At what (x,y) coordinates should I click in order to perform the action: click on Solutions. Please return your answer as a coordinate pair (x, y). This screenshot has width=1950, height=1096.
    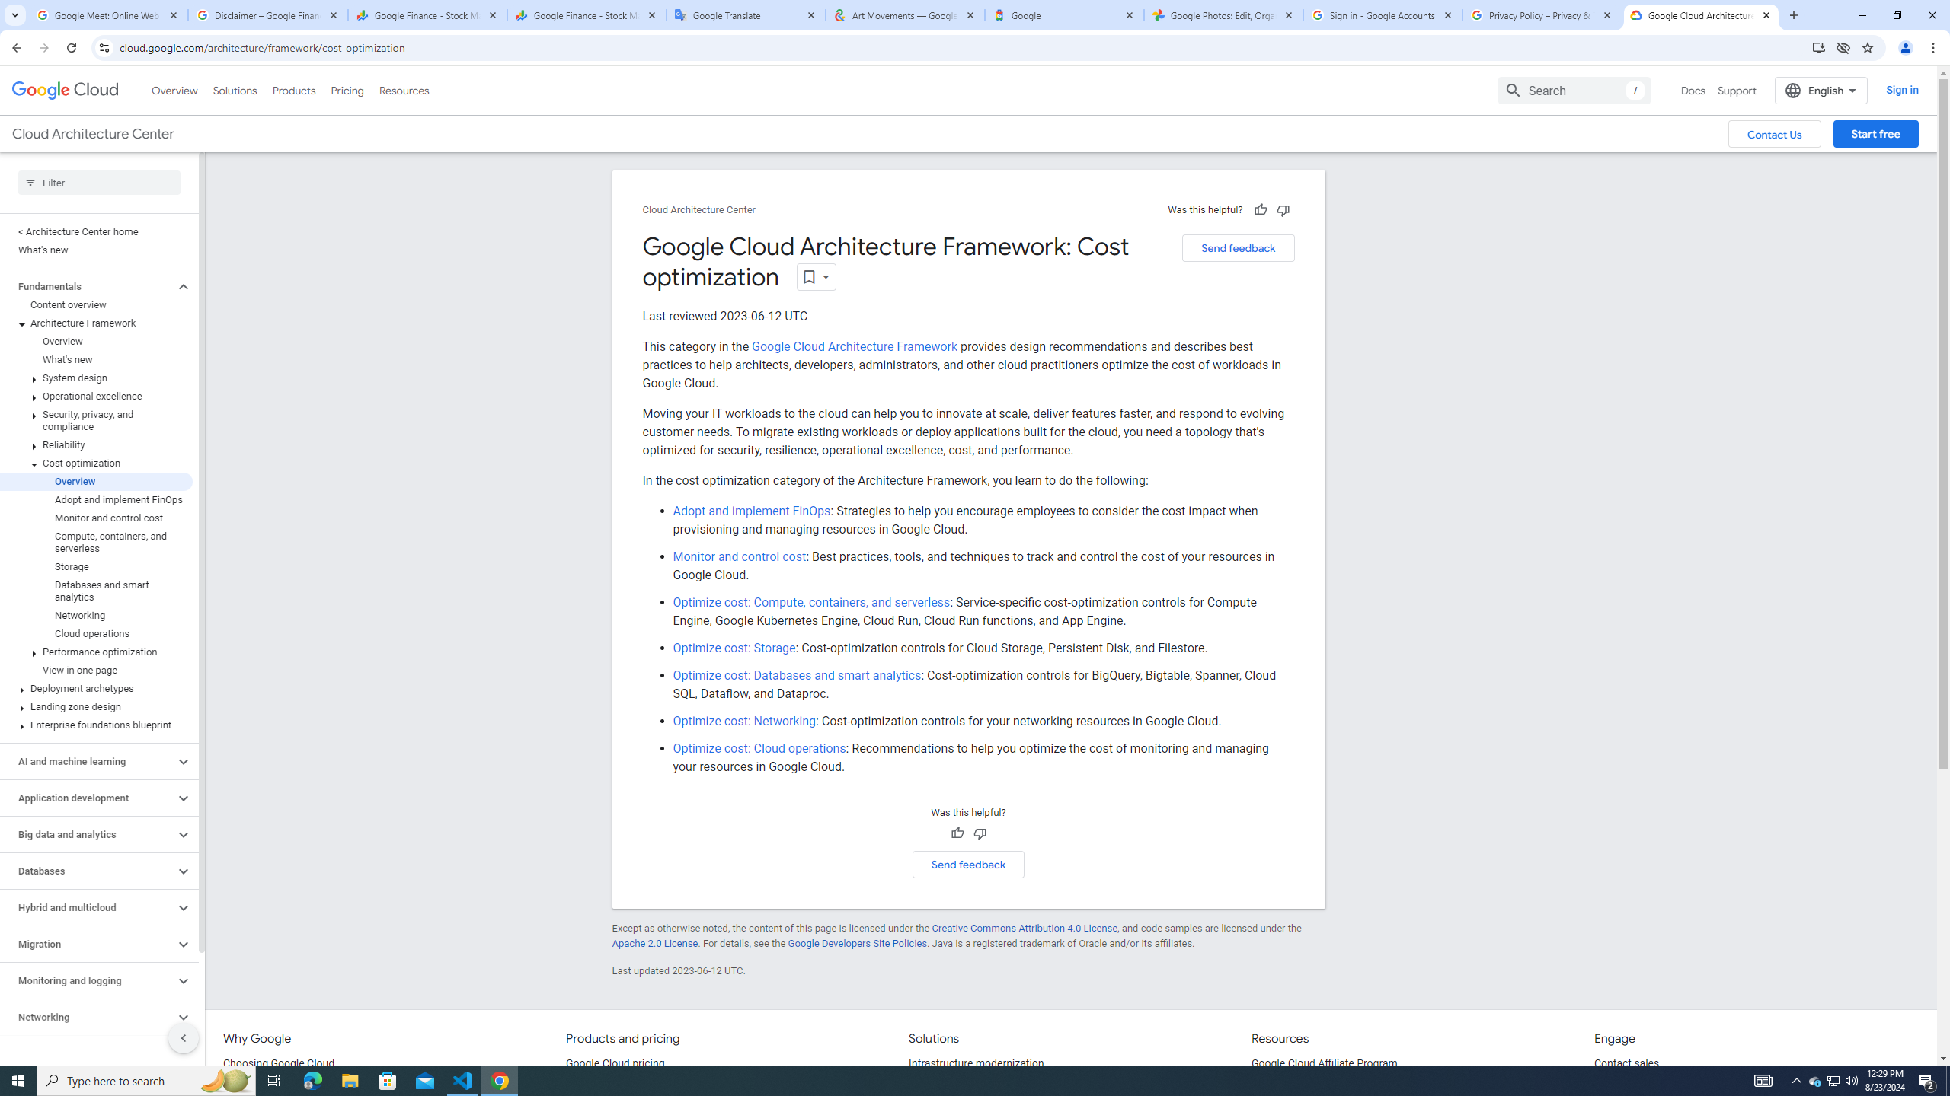
    Looking at the image, I should click on (235, 90).